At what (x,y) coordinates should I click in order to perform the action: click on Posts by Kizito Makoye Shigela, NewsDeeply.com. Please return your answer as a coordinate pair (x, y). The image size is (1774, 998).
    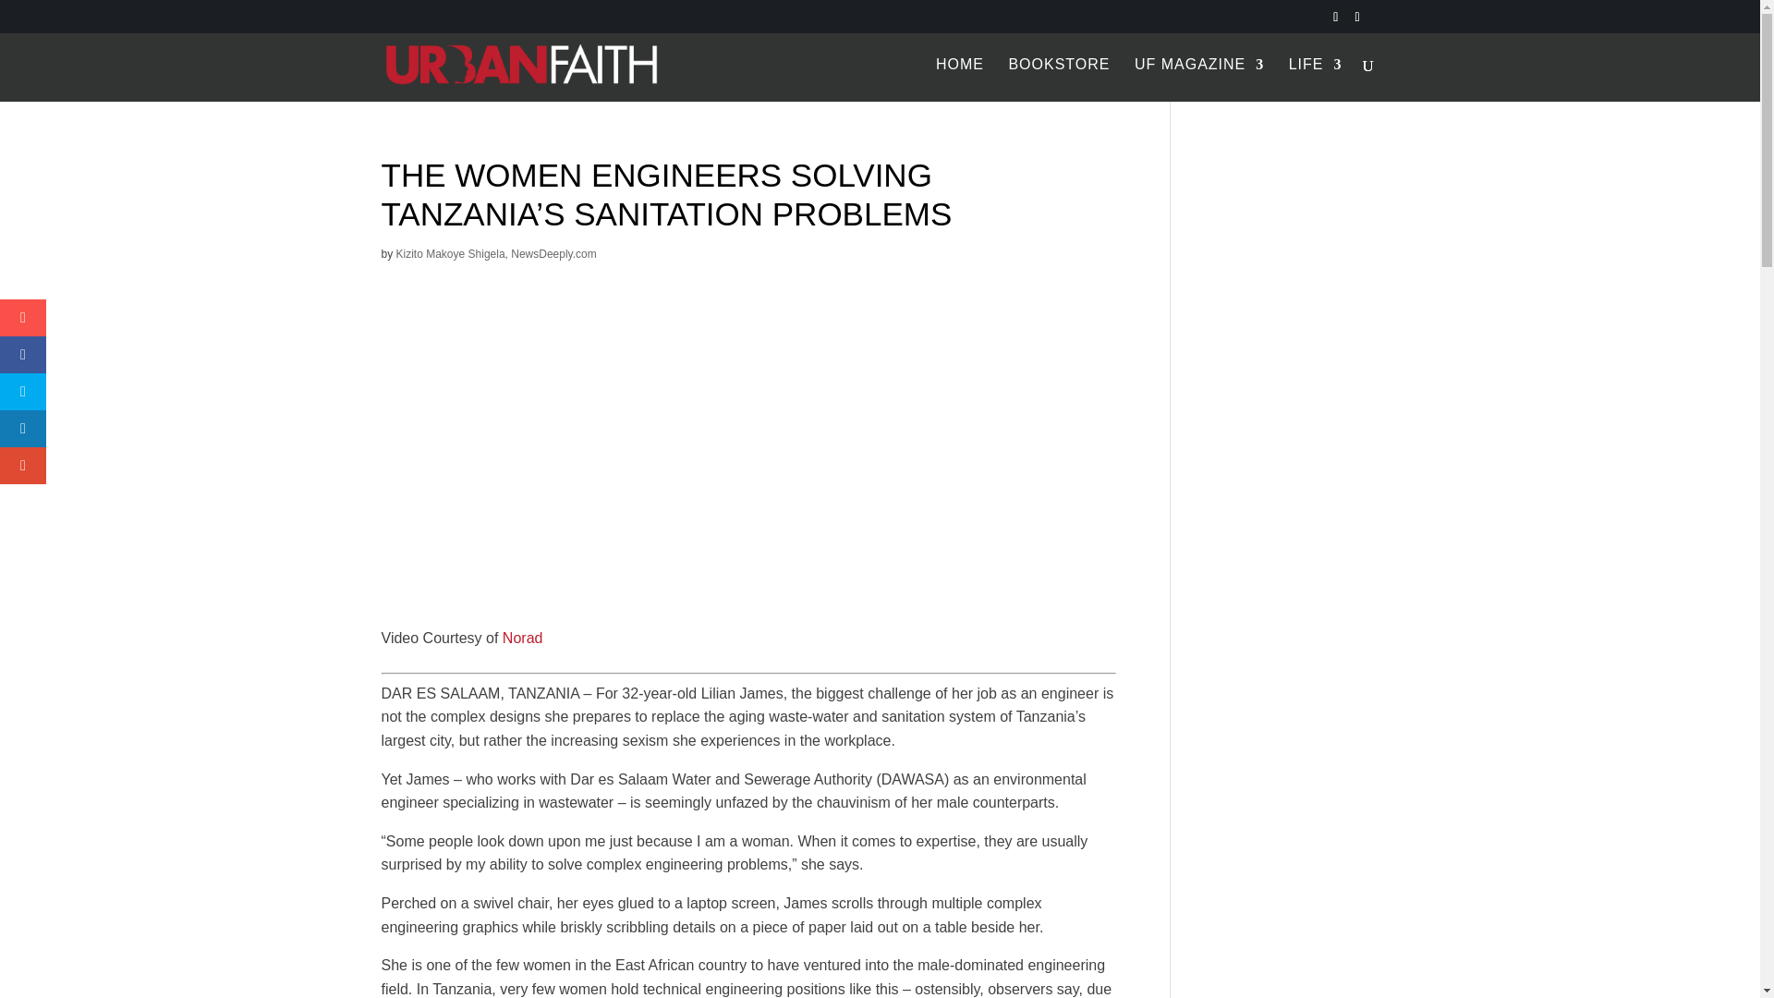
    Looking at the image, I should click on (495, 253).